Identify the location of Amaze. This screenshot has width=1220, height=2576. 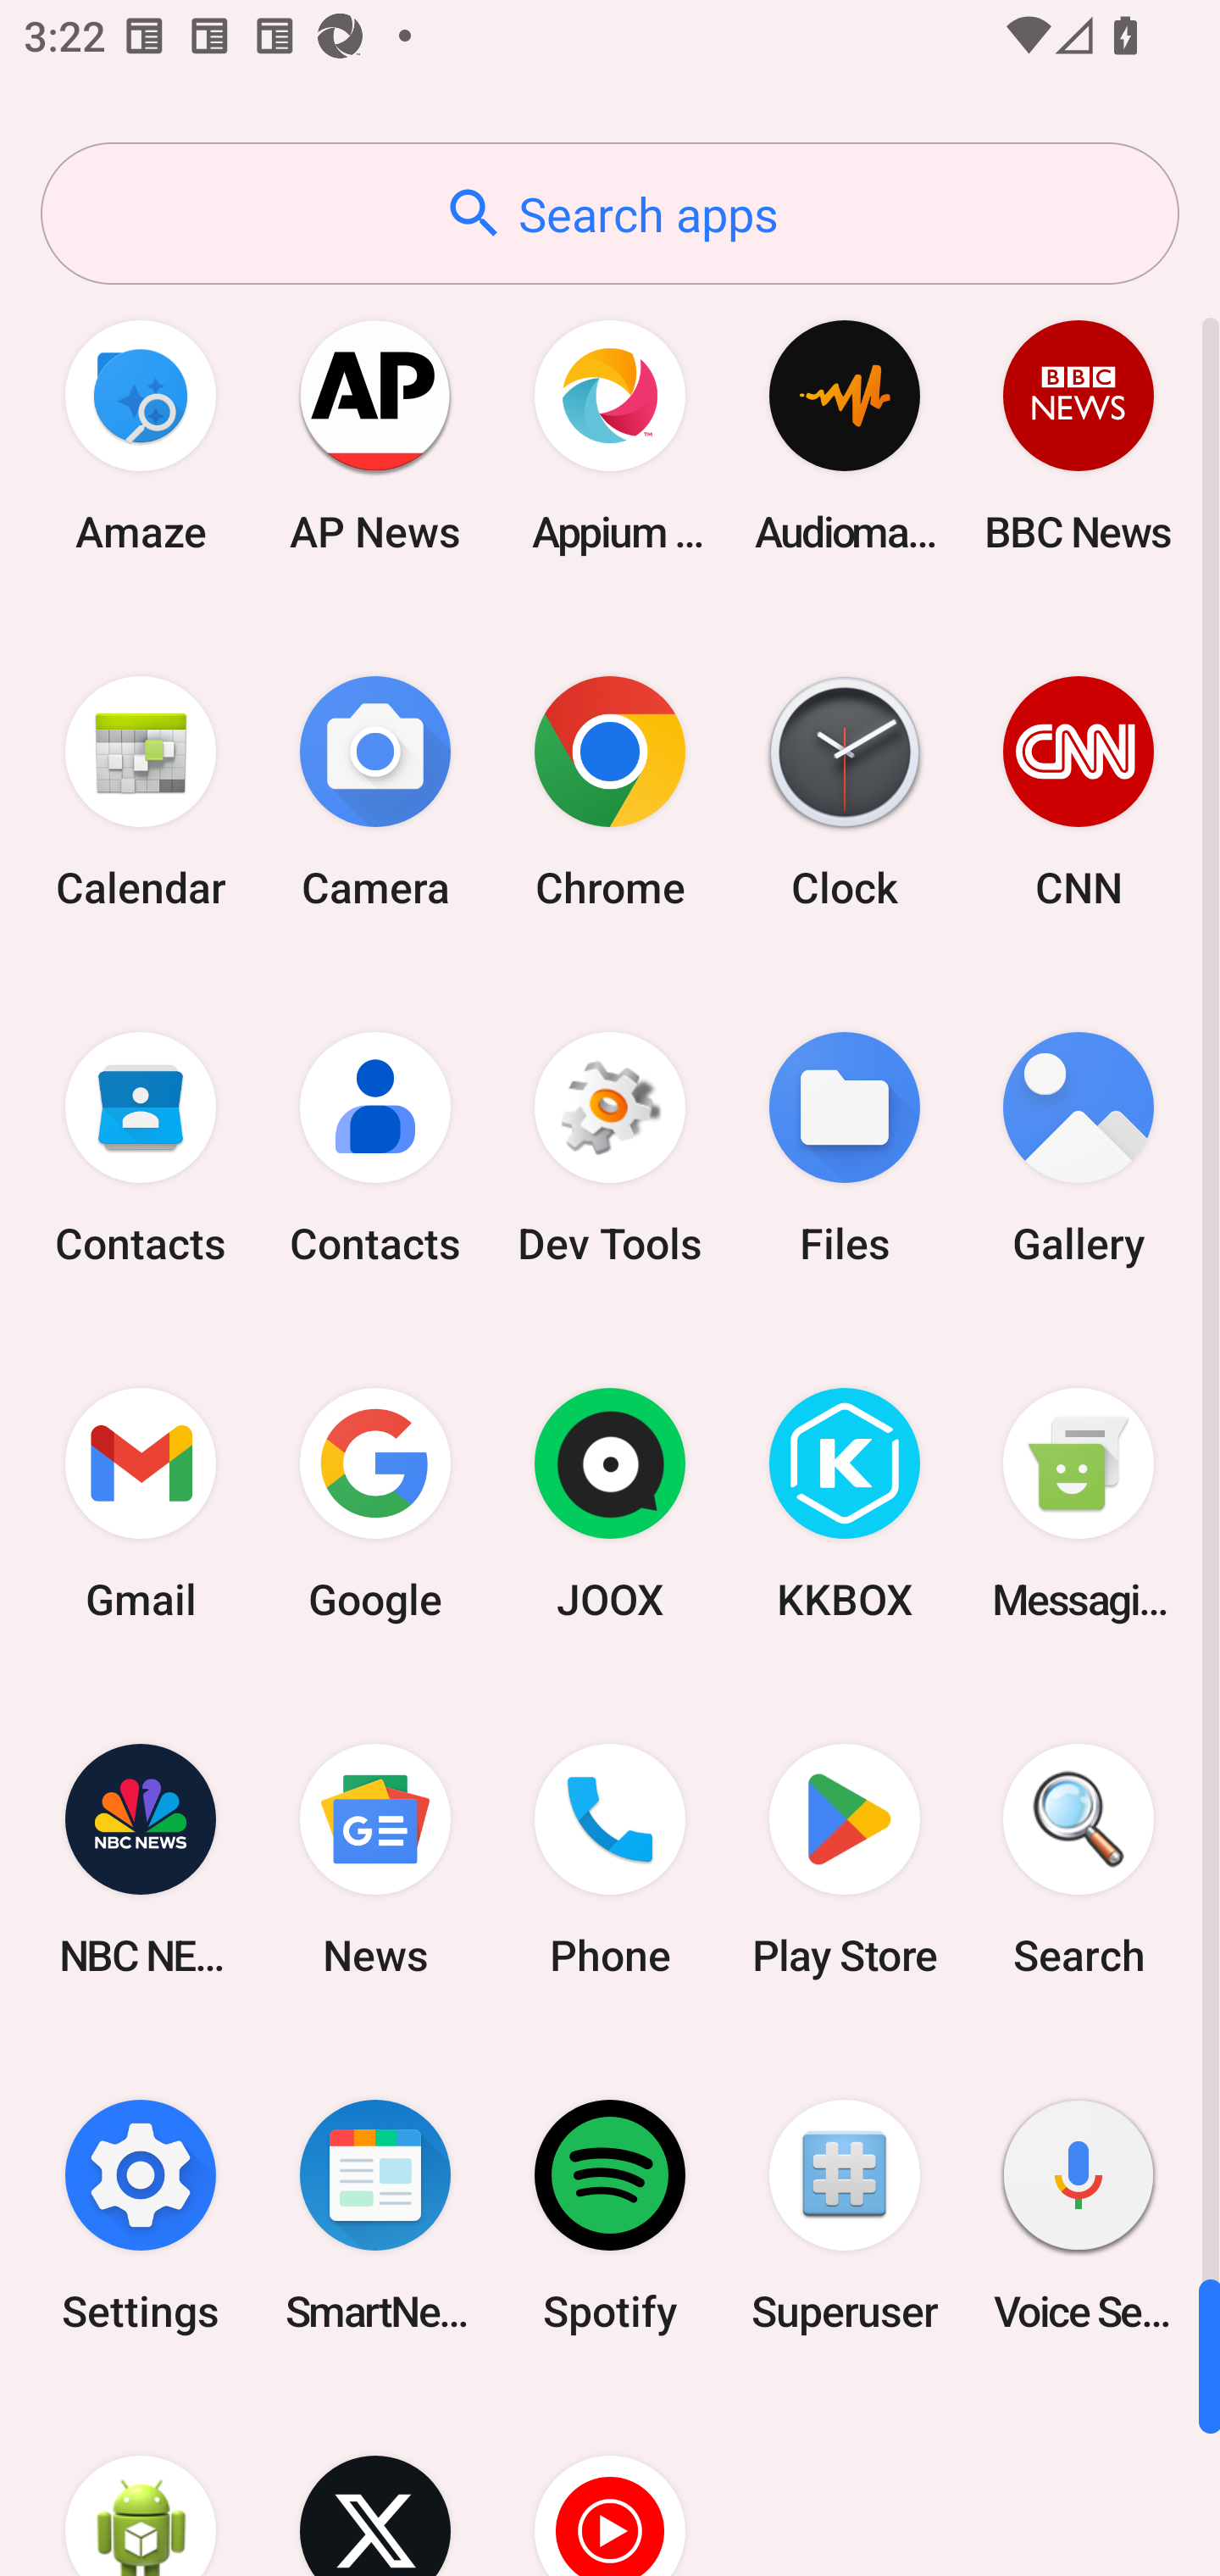
(141, 436).